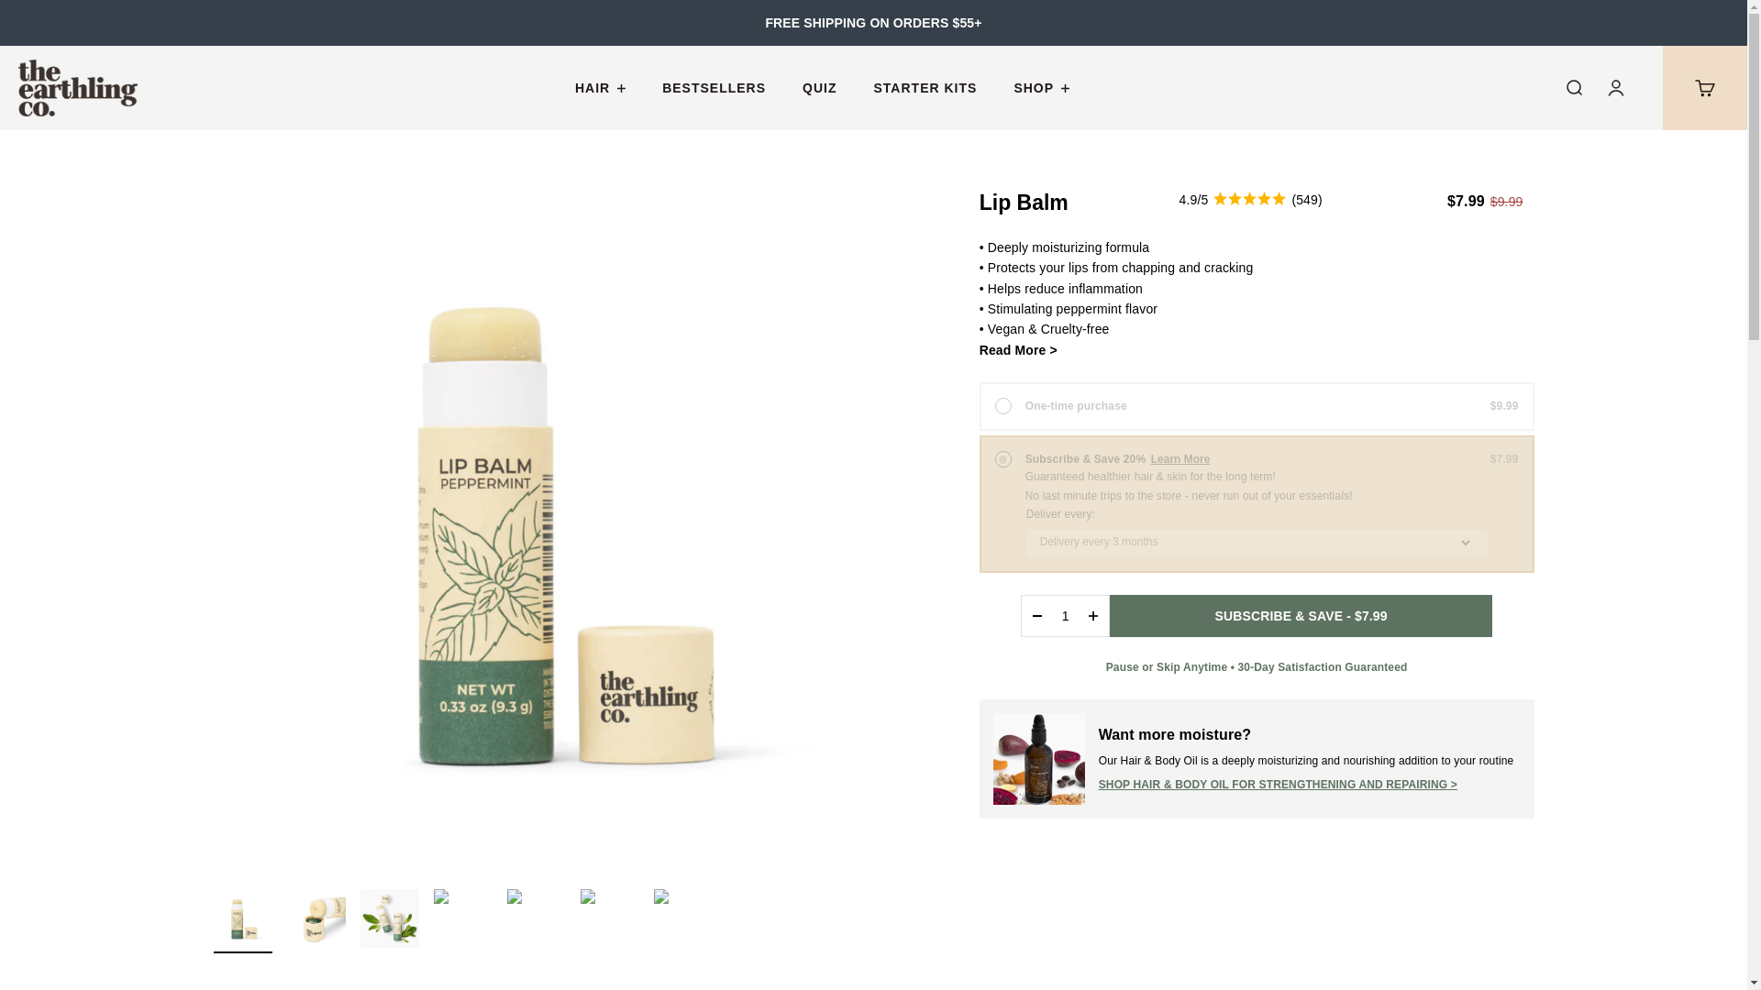 This screenshot has width=1761, height=990. Describe the element at coordinates (714, 87) in the screenshot. I see `BESTSELLERS` at that location.